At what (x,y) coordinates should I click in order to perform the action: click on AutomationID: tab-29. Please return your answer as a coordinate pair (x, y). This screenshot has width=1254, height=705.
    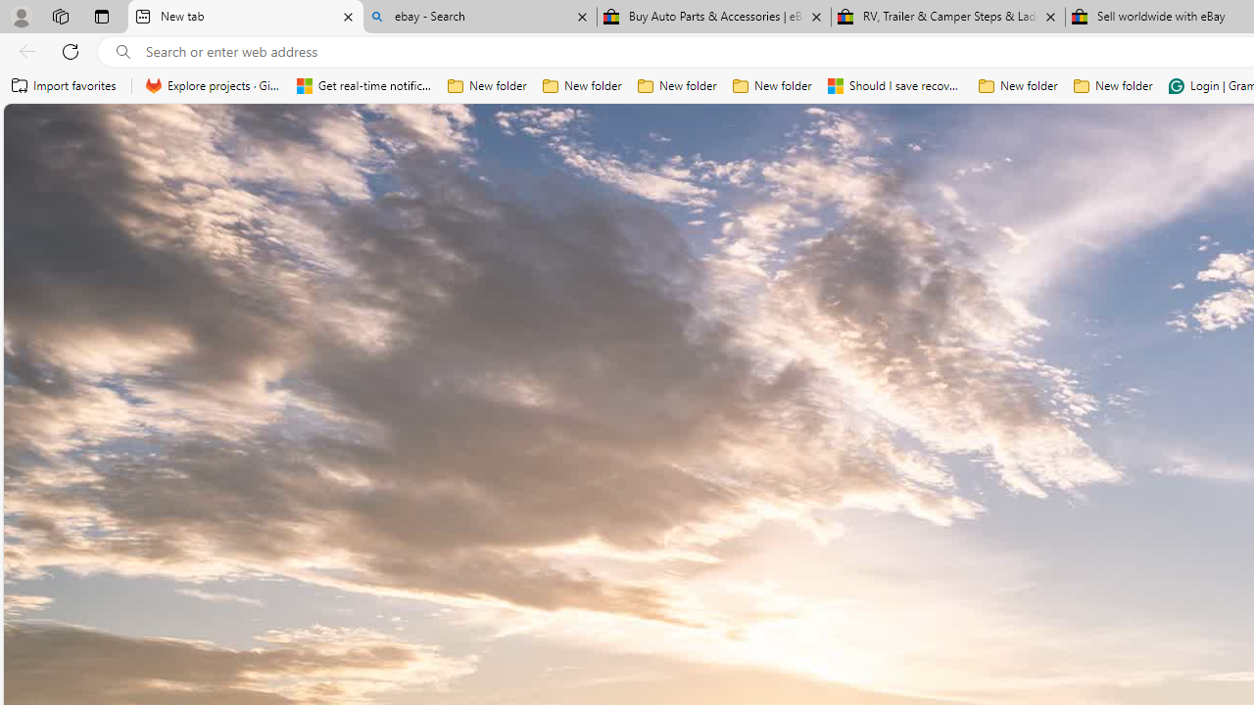
    Looking at the image, I should click on (856, 564).